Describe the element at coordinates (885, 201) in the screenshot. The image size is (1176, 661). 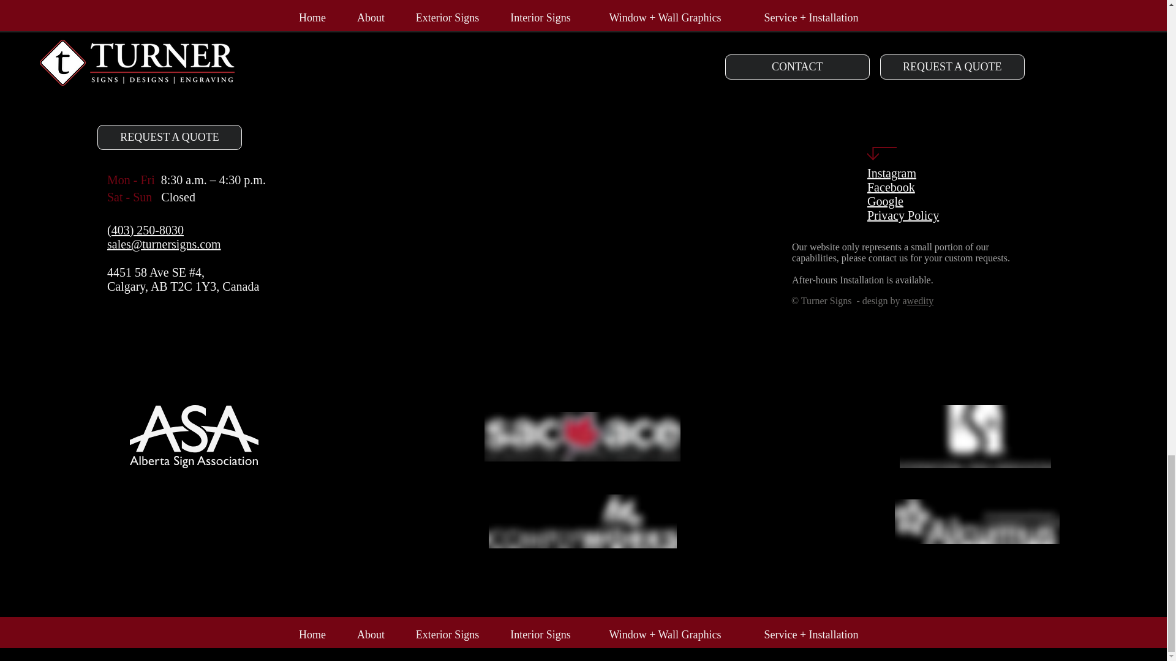
I see `Google` at that location.